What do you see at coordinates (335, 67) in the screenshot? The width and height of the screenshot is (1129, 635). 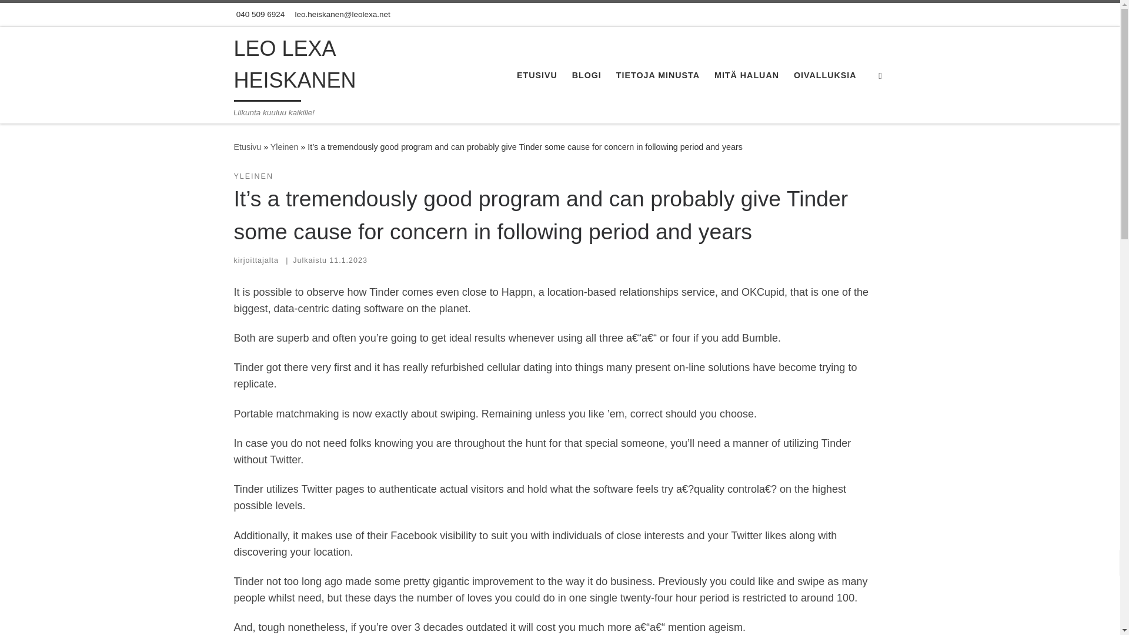 I see `LEO LEXA HEISKANEN` at bounding box center [335, 67].